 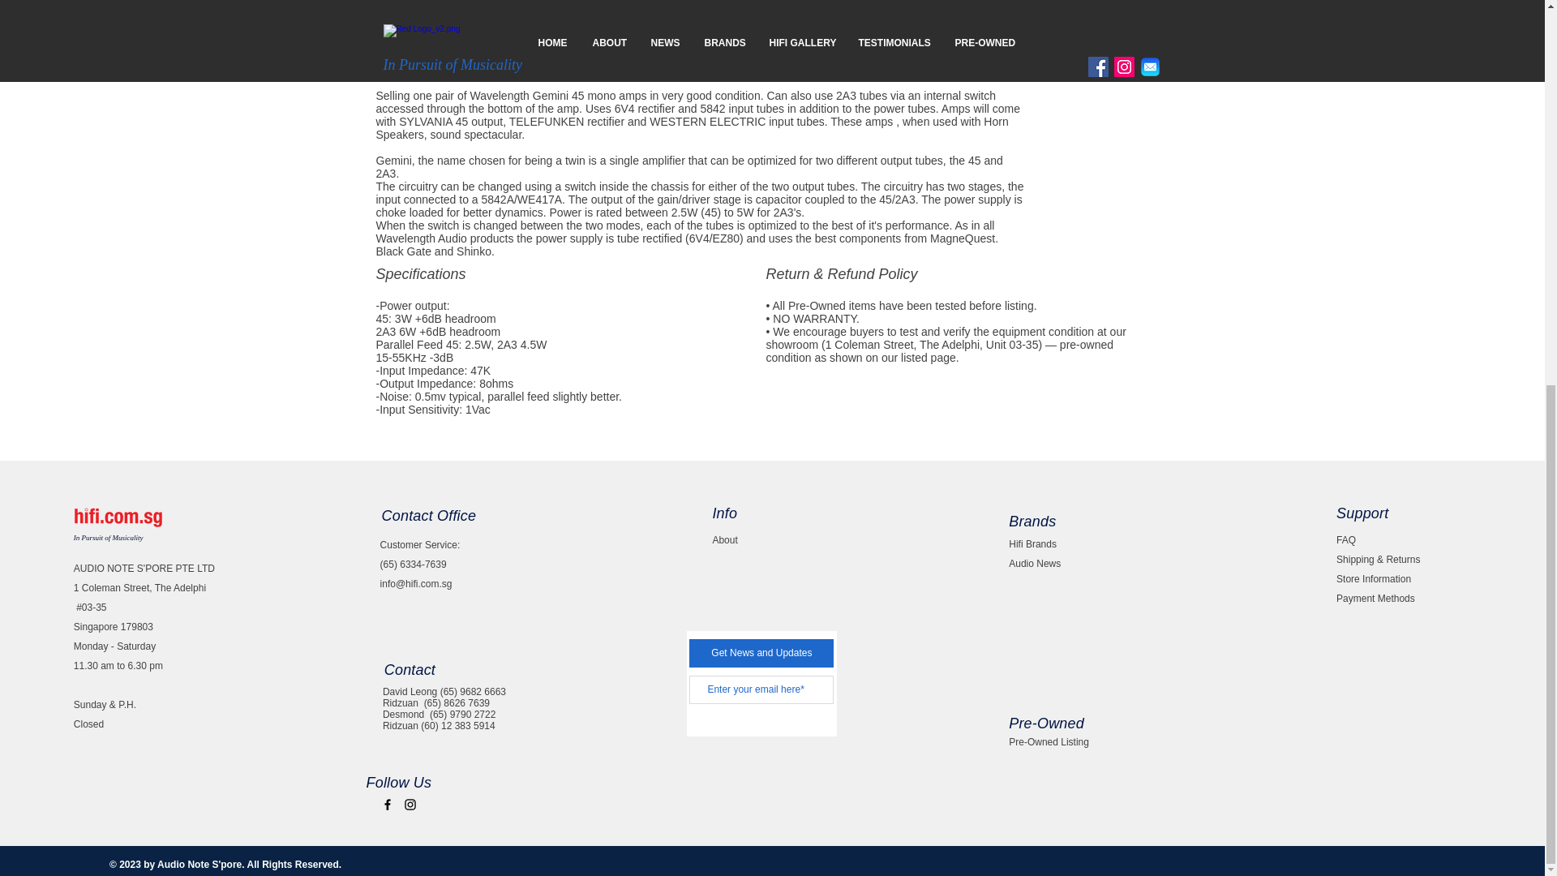 I want to click on FAQ, so click(x=1346, y=539).